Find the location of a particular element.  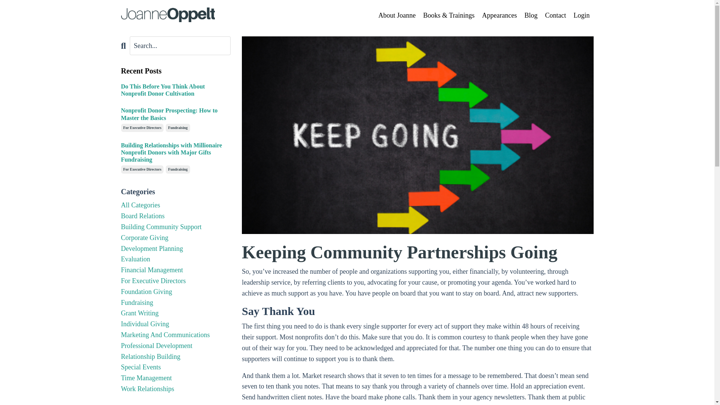

Building Community Support is located at coordinates (175, 226).